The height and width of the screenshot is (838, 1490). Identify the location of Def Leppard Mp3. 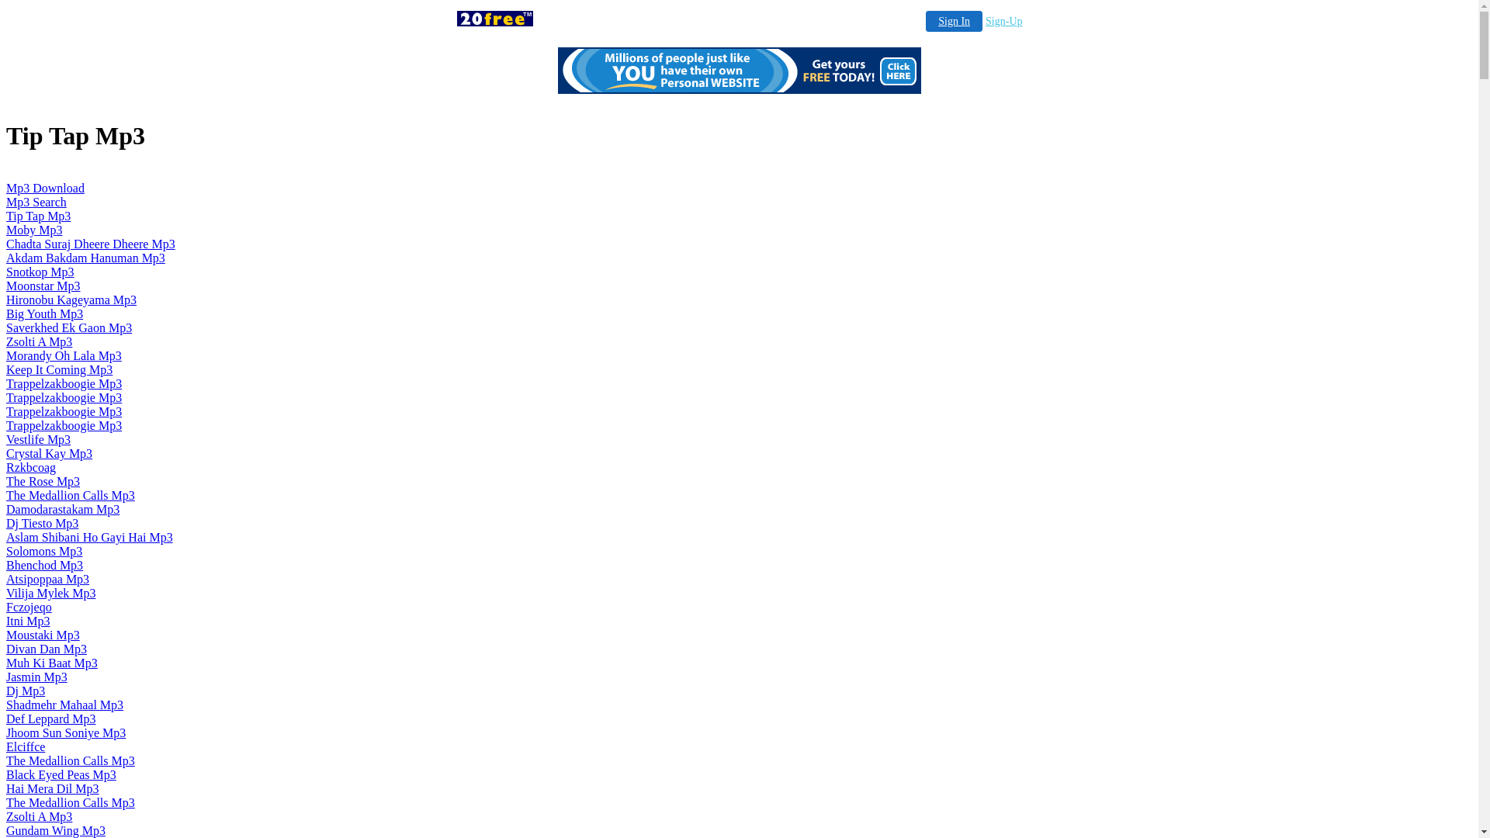
(51, 719).